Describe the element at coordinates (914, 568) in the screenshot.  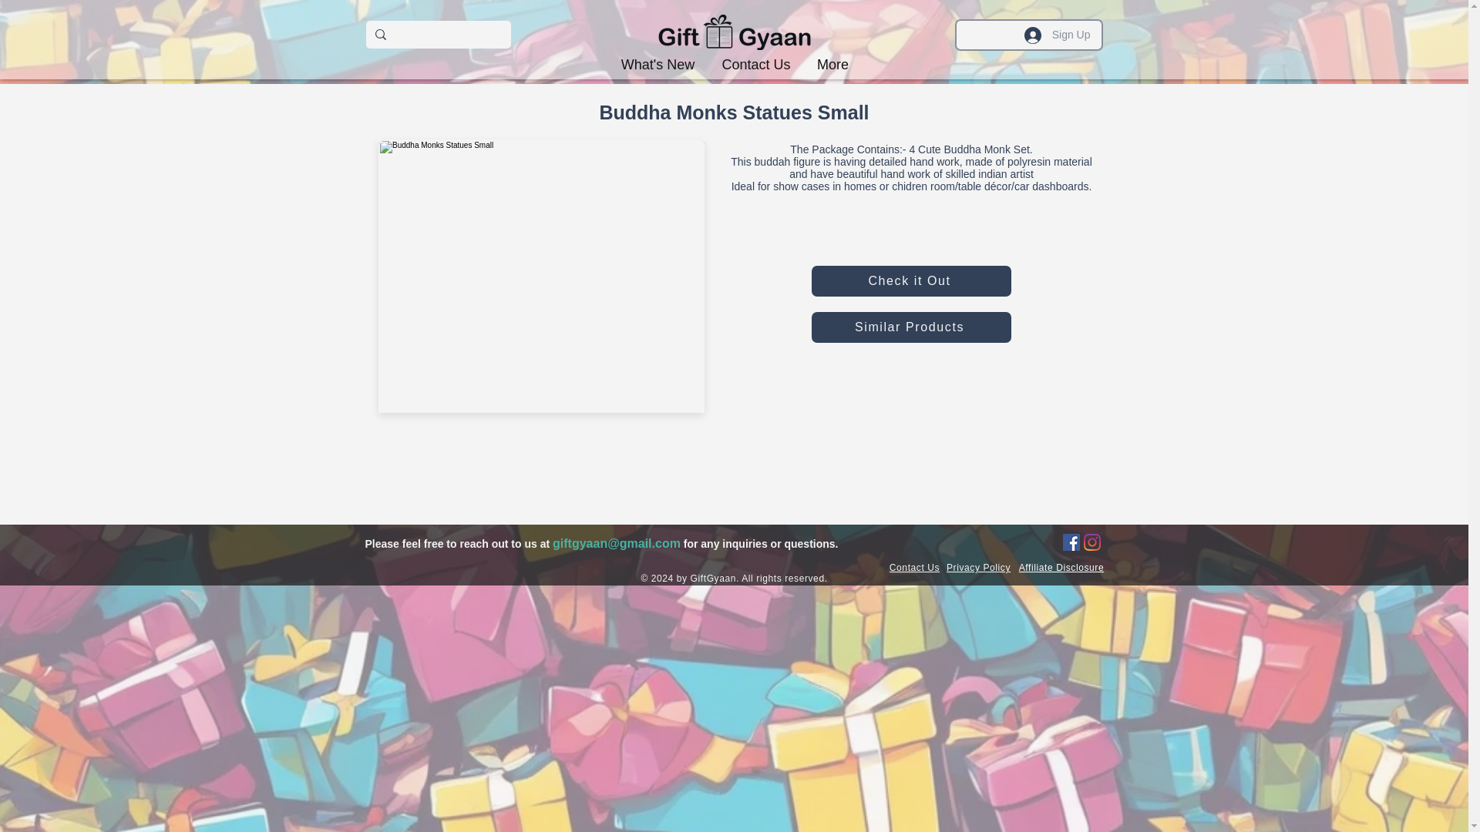
I see `Contact Us` at that location.